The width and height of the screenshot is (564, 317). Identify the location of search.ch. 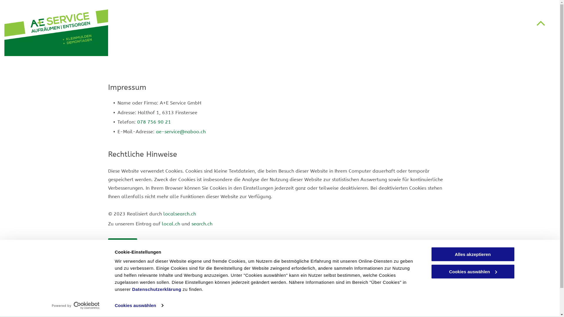
(202, 224).